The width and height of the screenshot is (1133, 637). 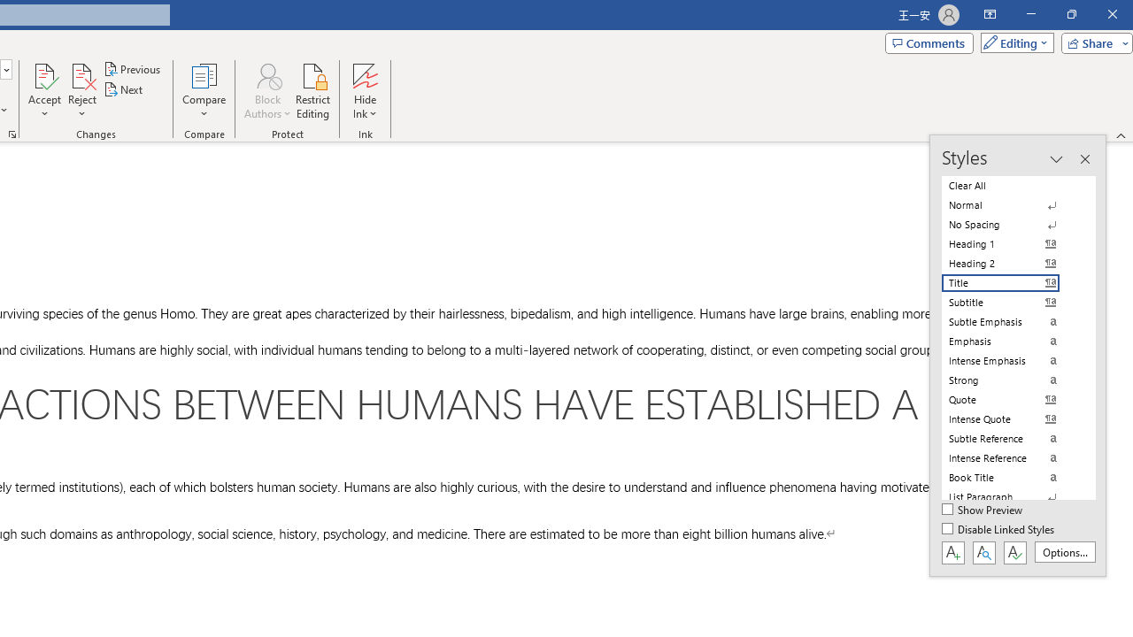 What do you see at coordinates (1018, 356) in the screenshot?
I see `Class: MsoCommandBar` at bounding box center [1018, 356].